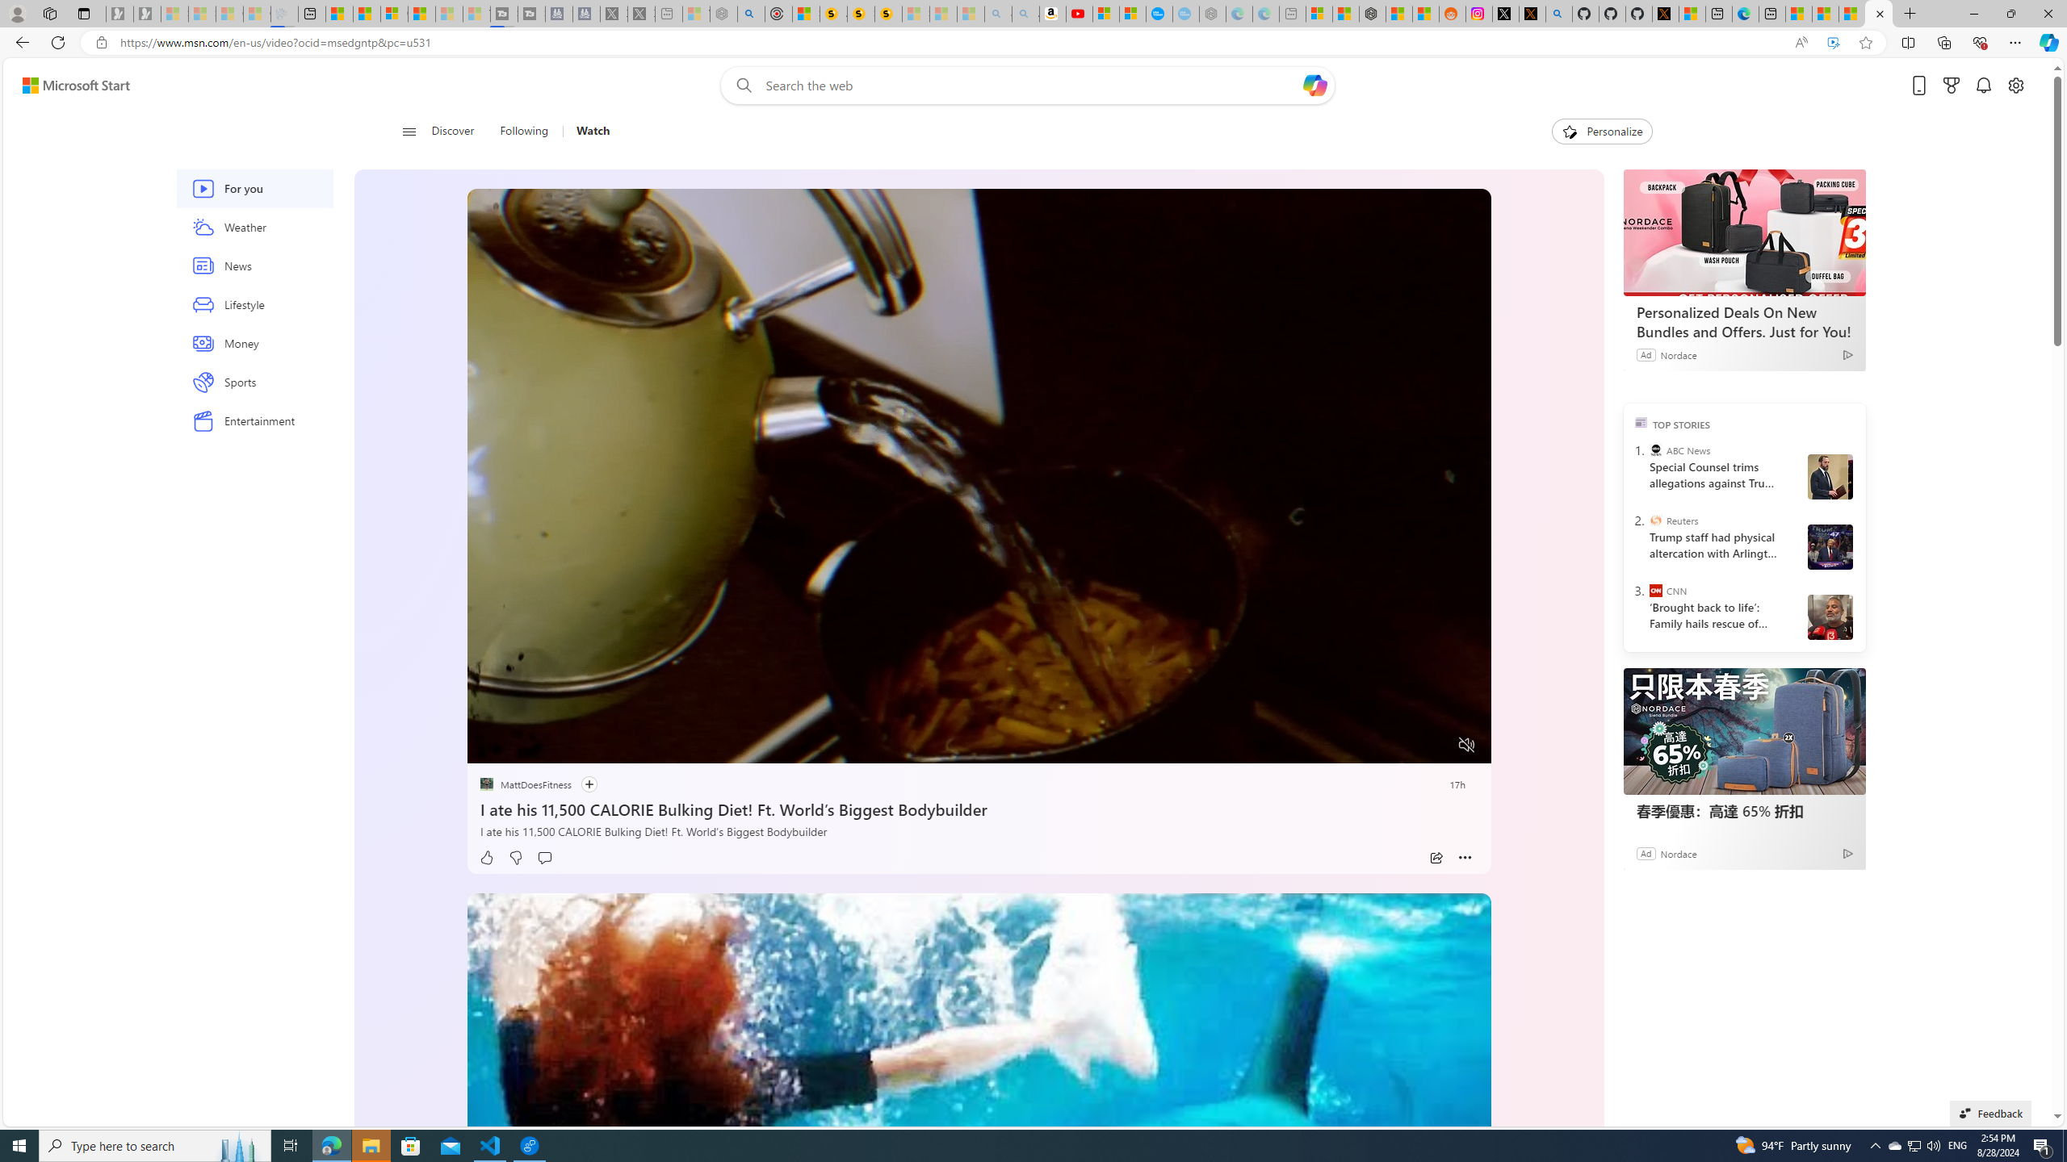  I want to click on Welcome to Microsoft Edge, so click(1746, 14).